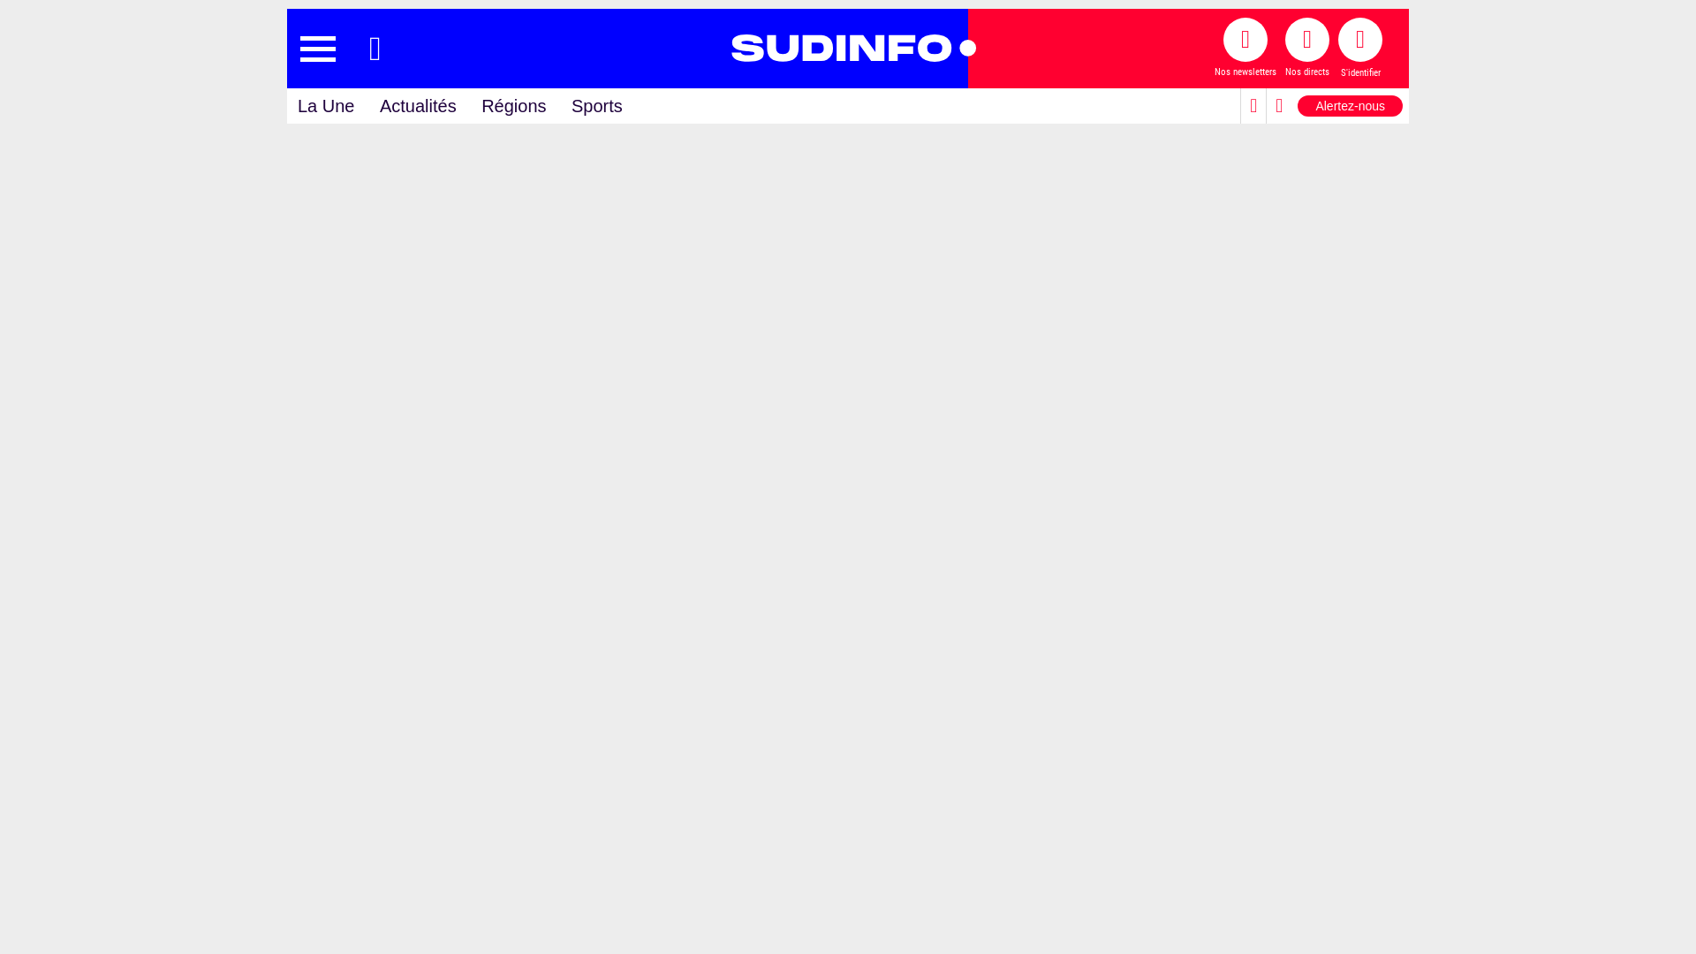 The height and width of the screenshot is (954, 1696). I want to click on Sports, so click(597, 106).